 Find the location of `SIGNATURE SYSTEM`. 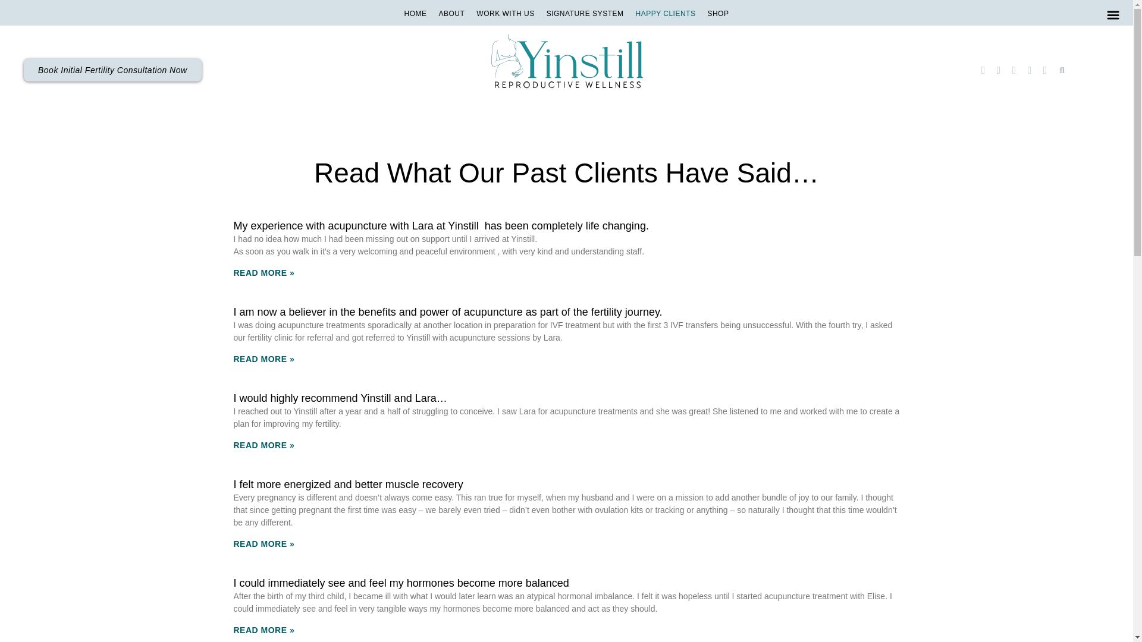

SIGNATURE SYSTEM is located at coordinates (585, 14).